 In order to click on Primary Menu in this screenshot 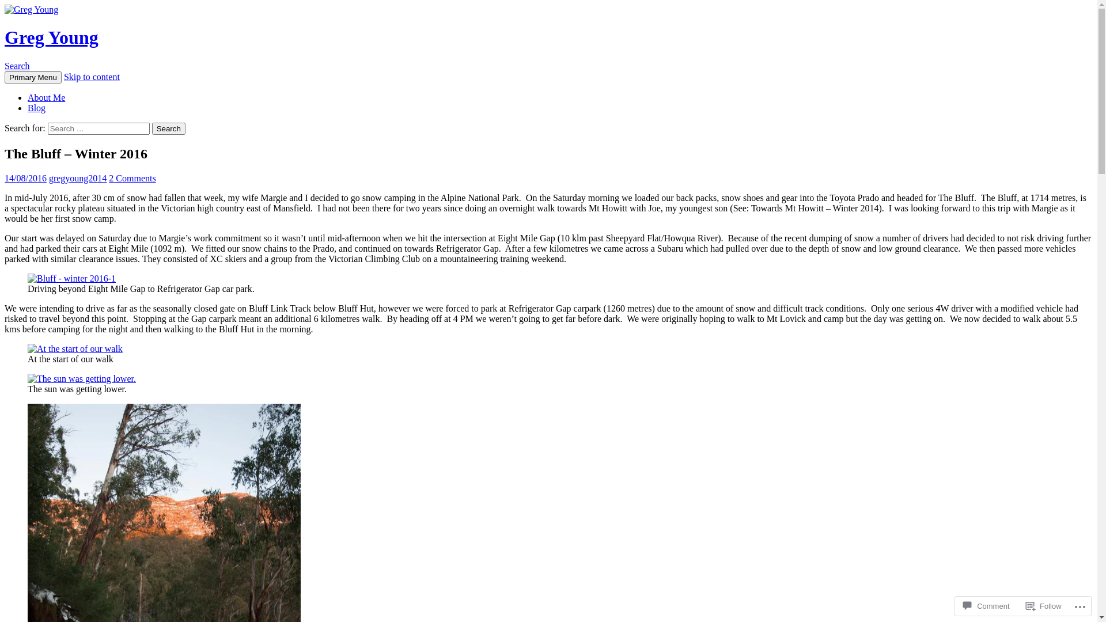, I will do `click(33, 77)`.